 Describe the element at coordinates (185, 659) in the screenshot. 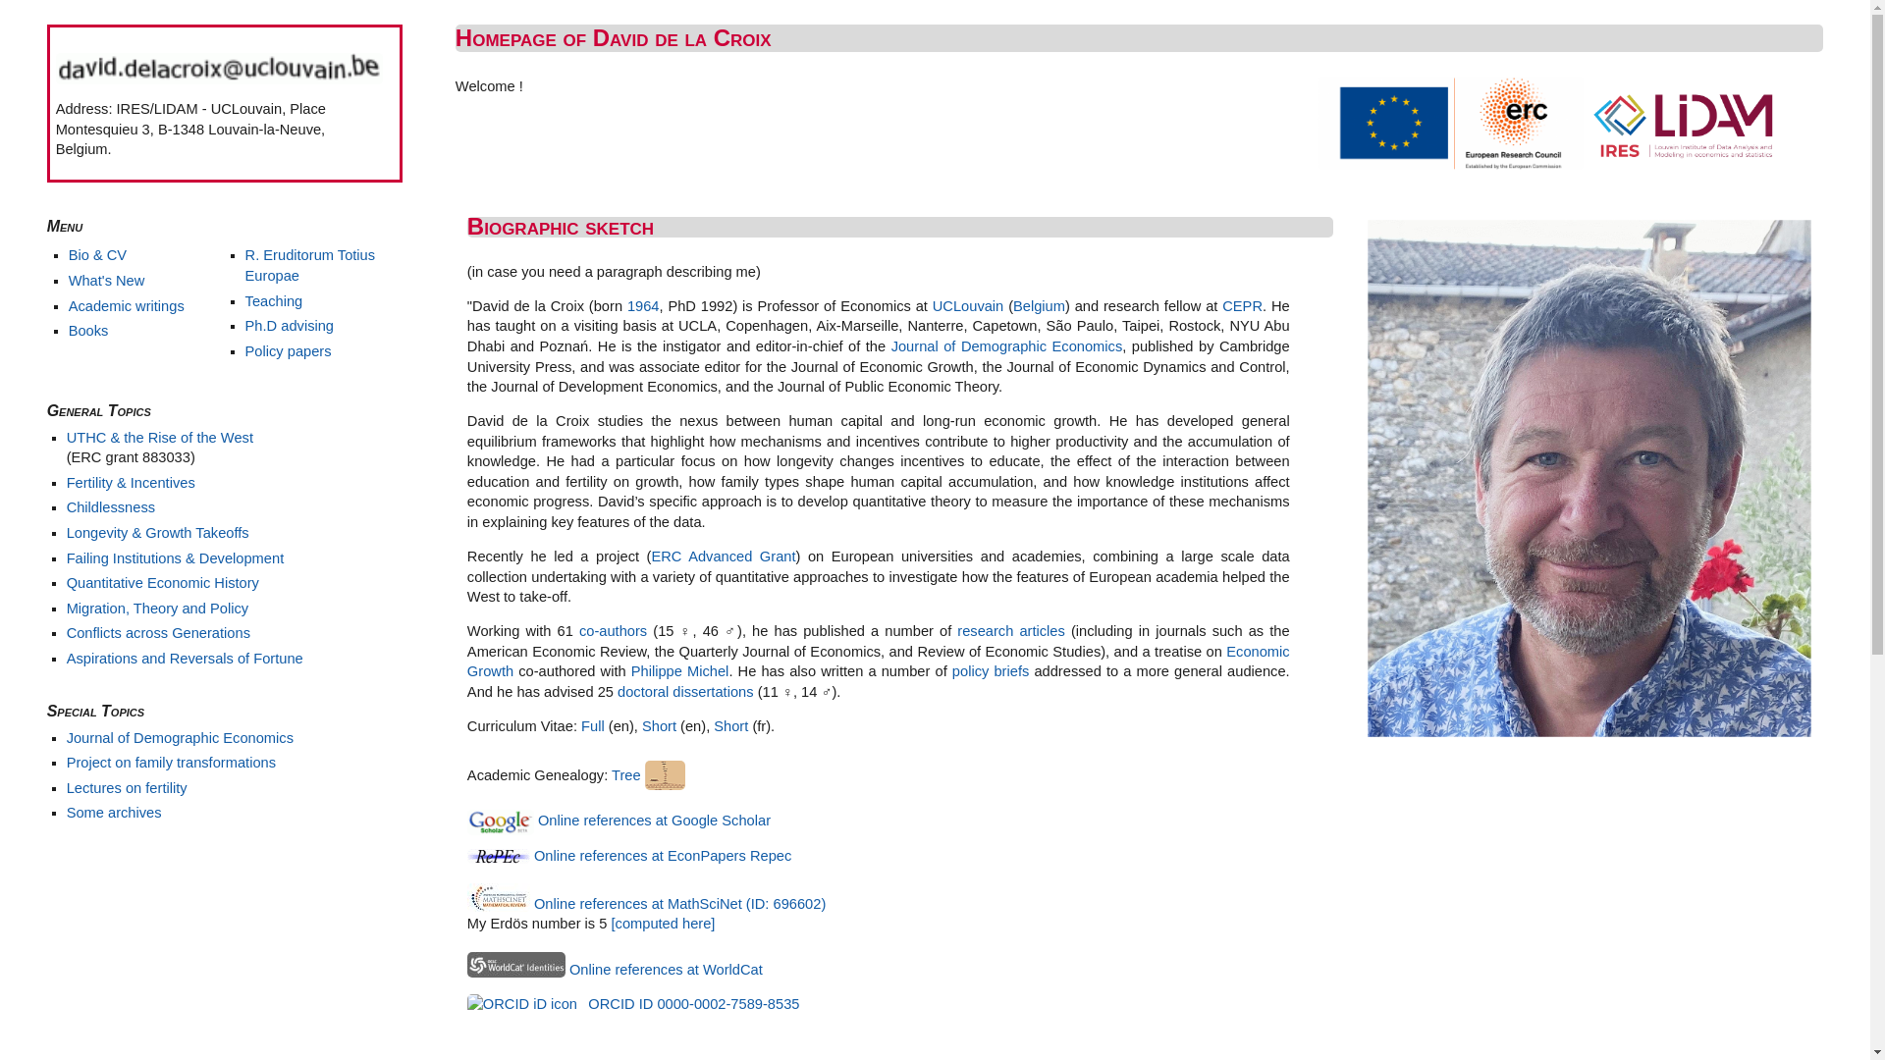

I see `Aspirations and Reversals of Fortune` at that location.